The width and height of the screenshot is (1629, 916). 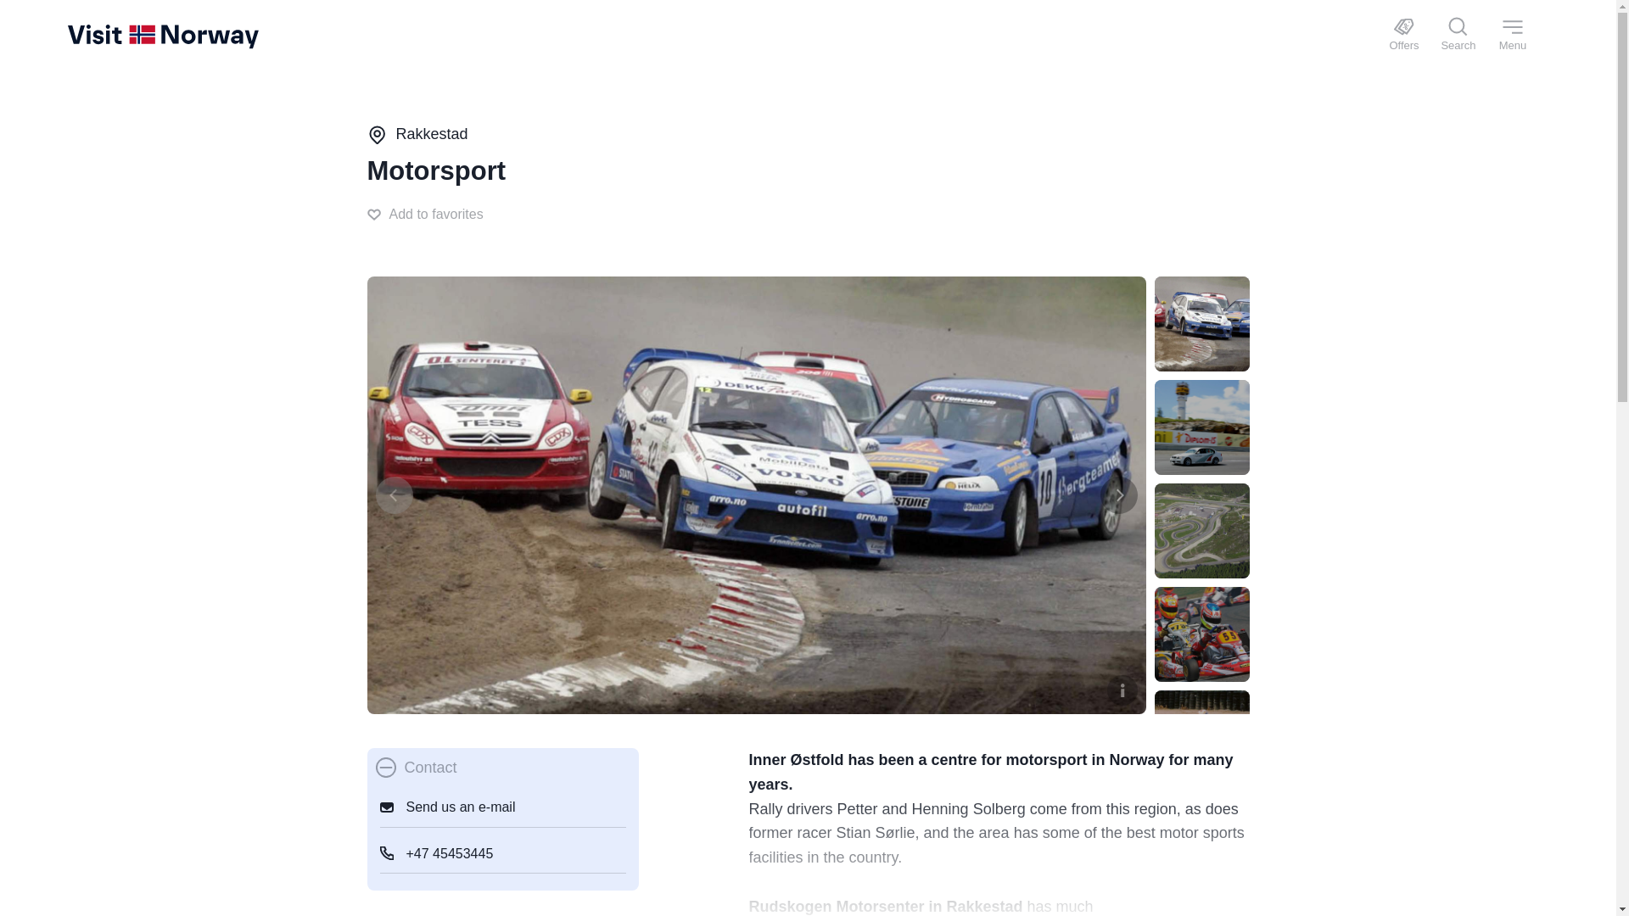 What do you see at coordinates (1458, 36) in the screenshot?
I see `Search` at bounding box center [1458, 36].